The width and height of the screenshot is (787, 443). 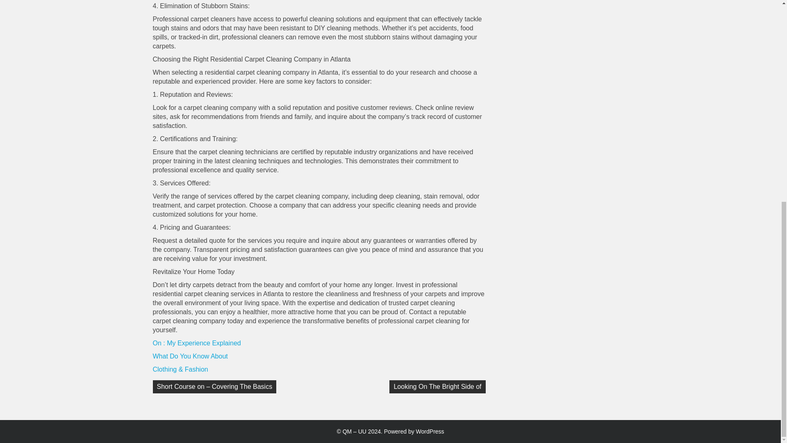 I want to click on On : My Experience Explained, so click(x=197, y=343).